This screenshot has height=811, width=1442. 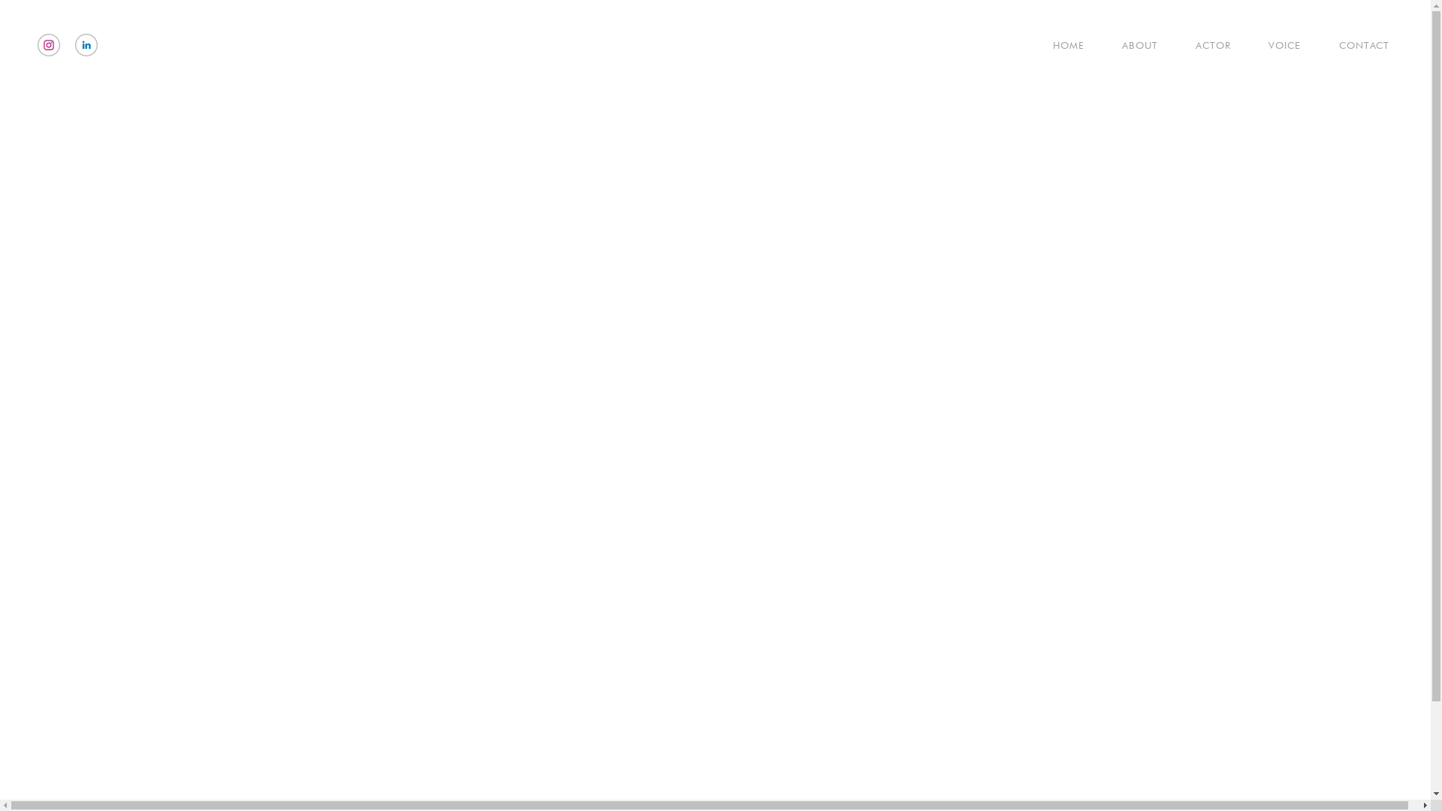 What do you see at coordinates (1269, 45) in the screenshot?
I see `VOICE` at bounding box center [1269, 45].